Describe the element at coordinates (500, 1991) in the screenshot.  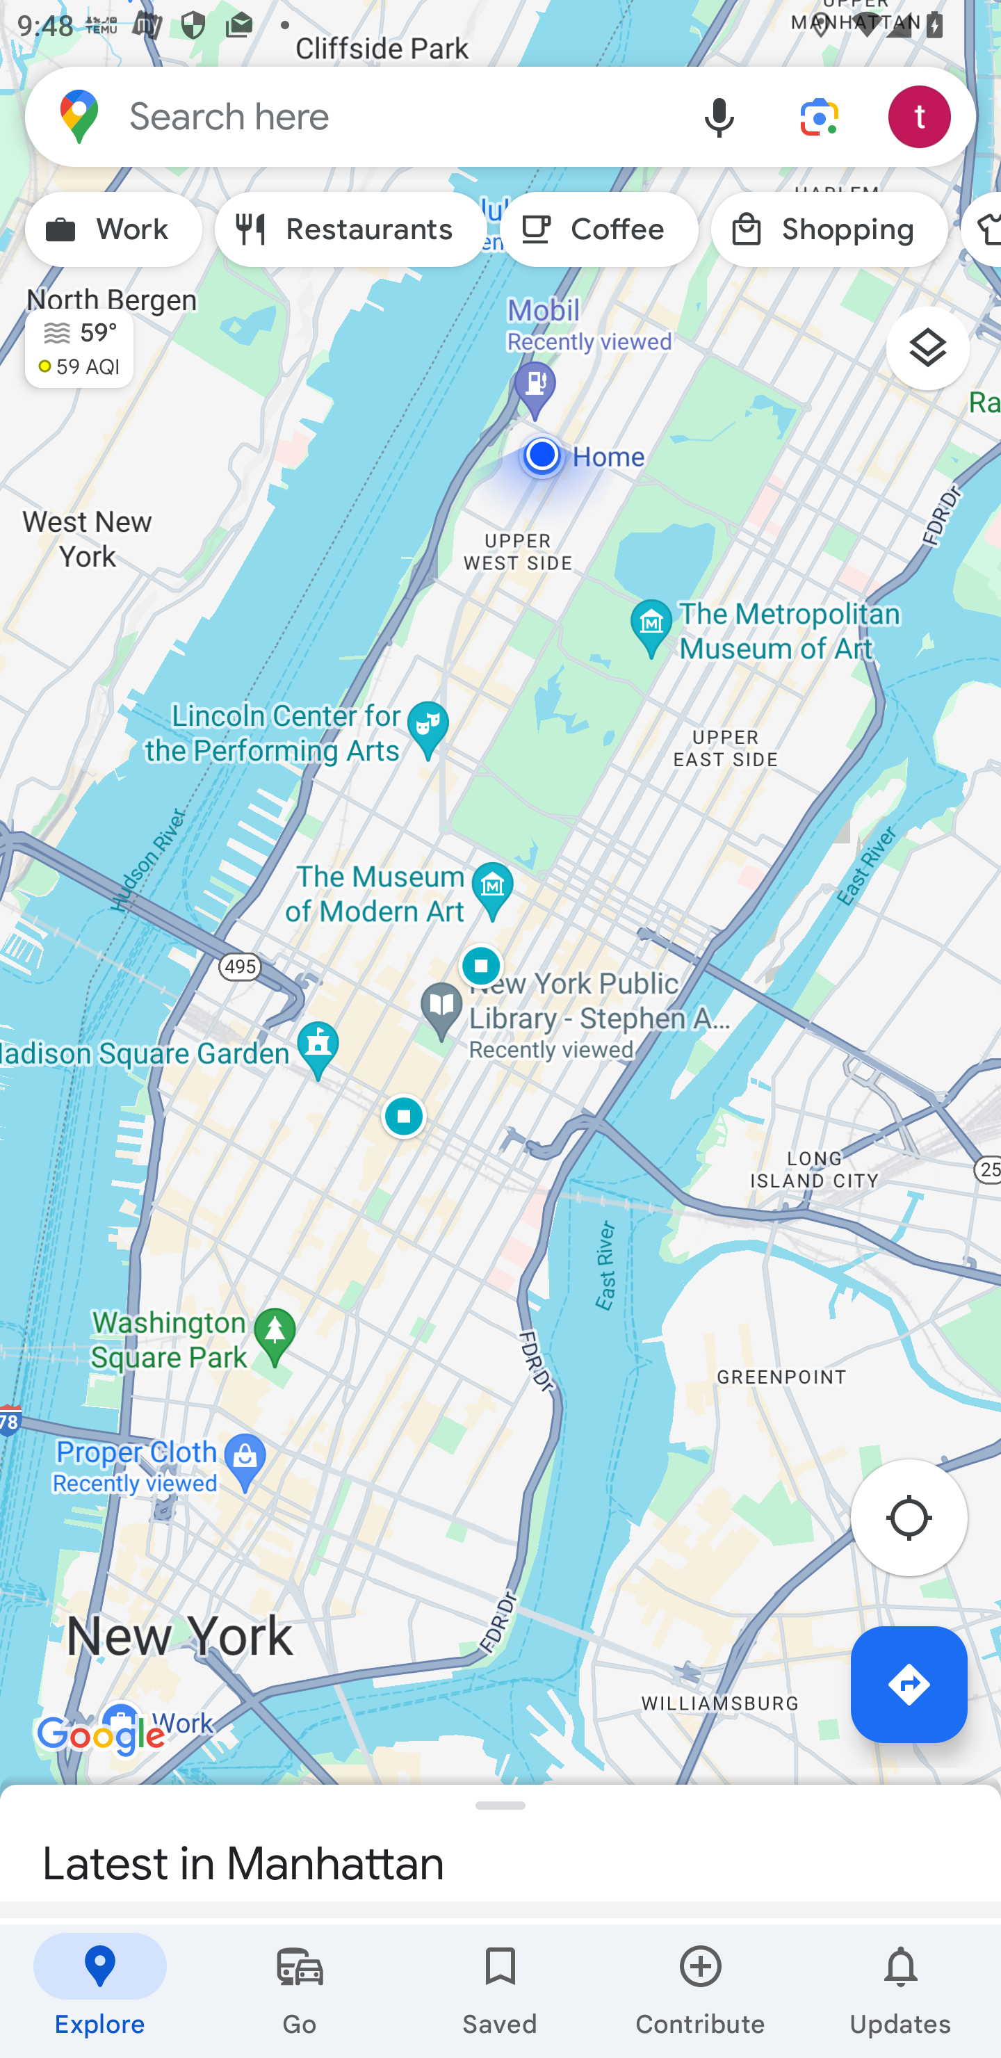
I see `Saved` at that location.